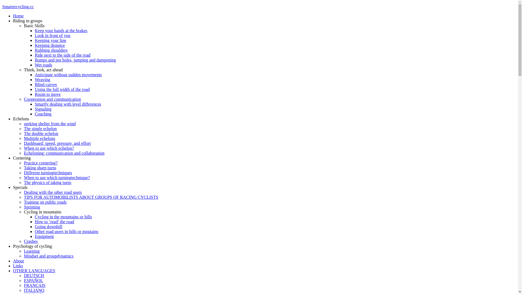 The width and height of the screenshot is (522, 294). I want to click on Links, so click(18, 266).